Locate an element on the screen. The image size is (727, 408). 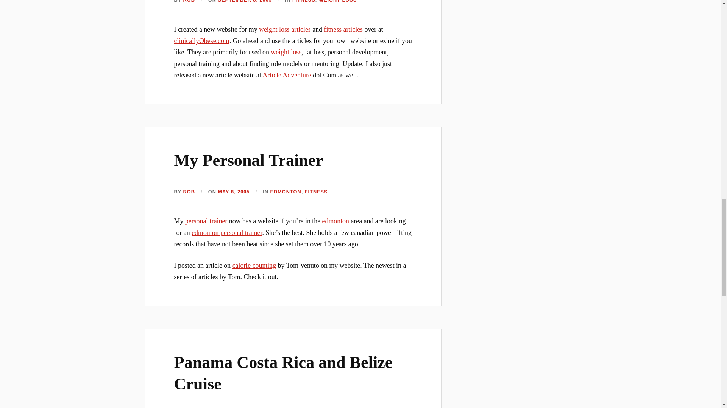
MAY 8, 2005 is located at coordinates (233, 192).